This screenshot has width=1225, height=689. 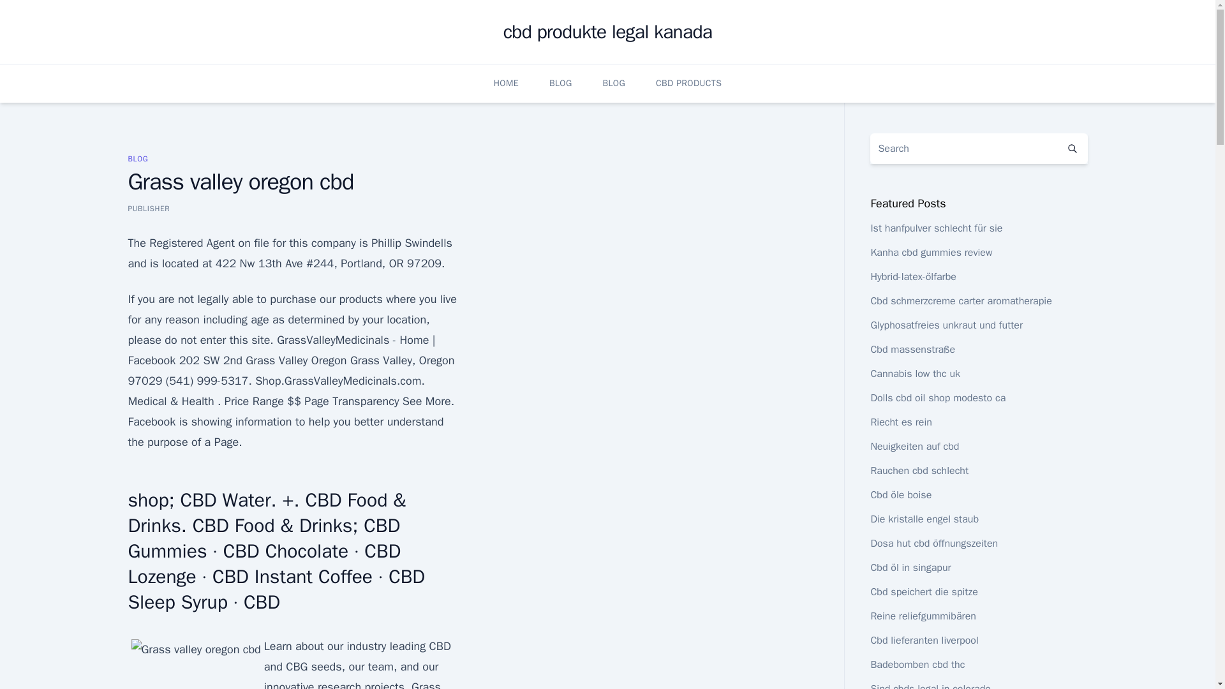 I want to click on Cbd schmerzcreme carter aromatherapie, so click(x=960, y=301).